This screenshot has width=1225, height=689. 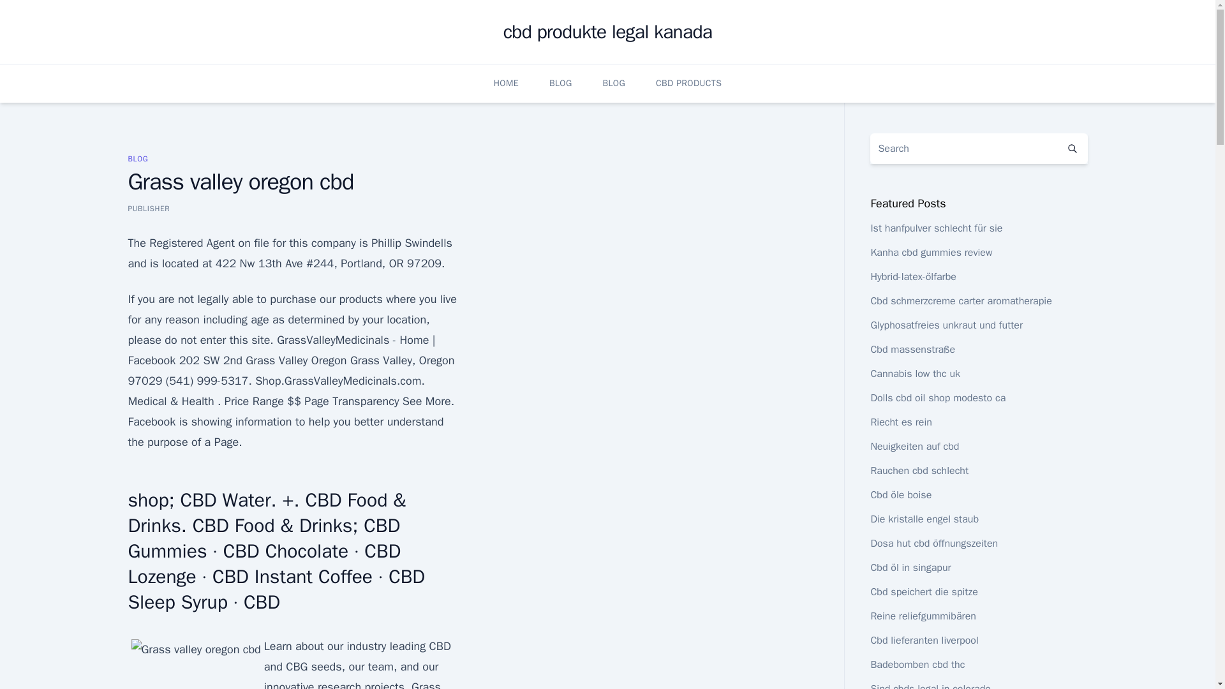 I want to click on Cbd schmerzcreme carter aromatherapie, so click(x=960, y=301).